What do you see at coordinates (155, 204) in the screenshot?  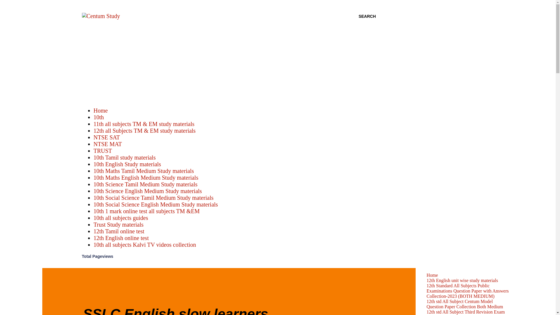 I see `10th Social Science English Medium Study materials` at bounding box center [155, 204].